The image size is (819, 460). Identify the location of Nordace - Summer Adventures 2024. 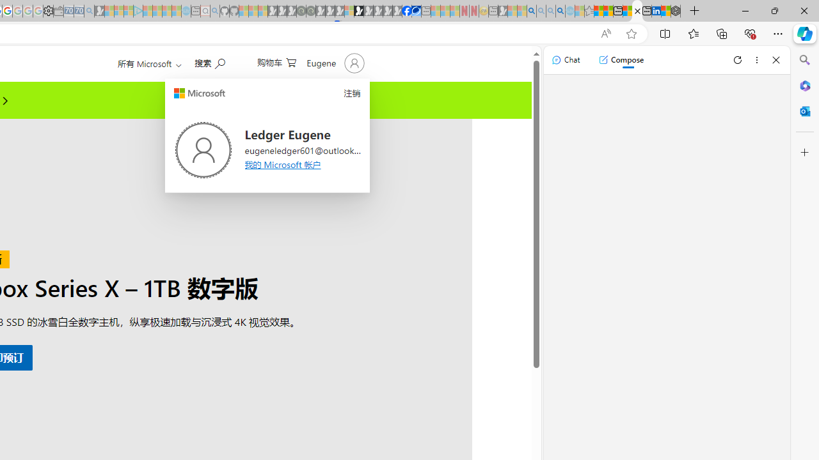
(676, 11).